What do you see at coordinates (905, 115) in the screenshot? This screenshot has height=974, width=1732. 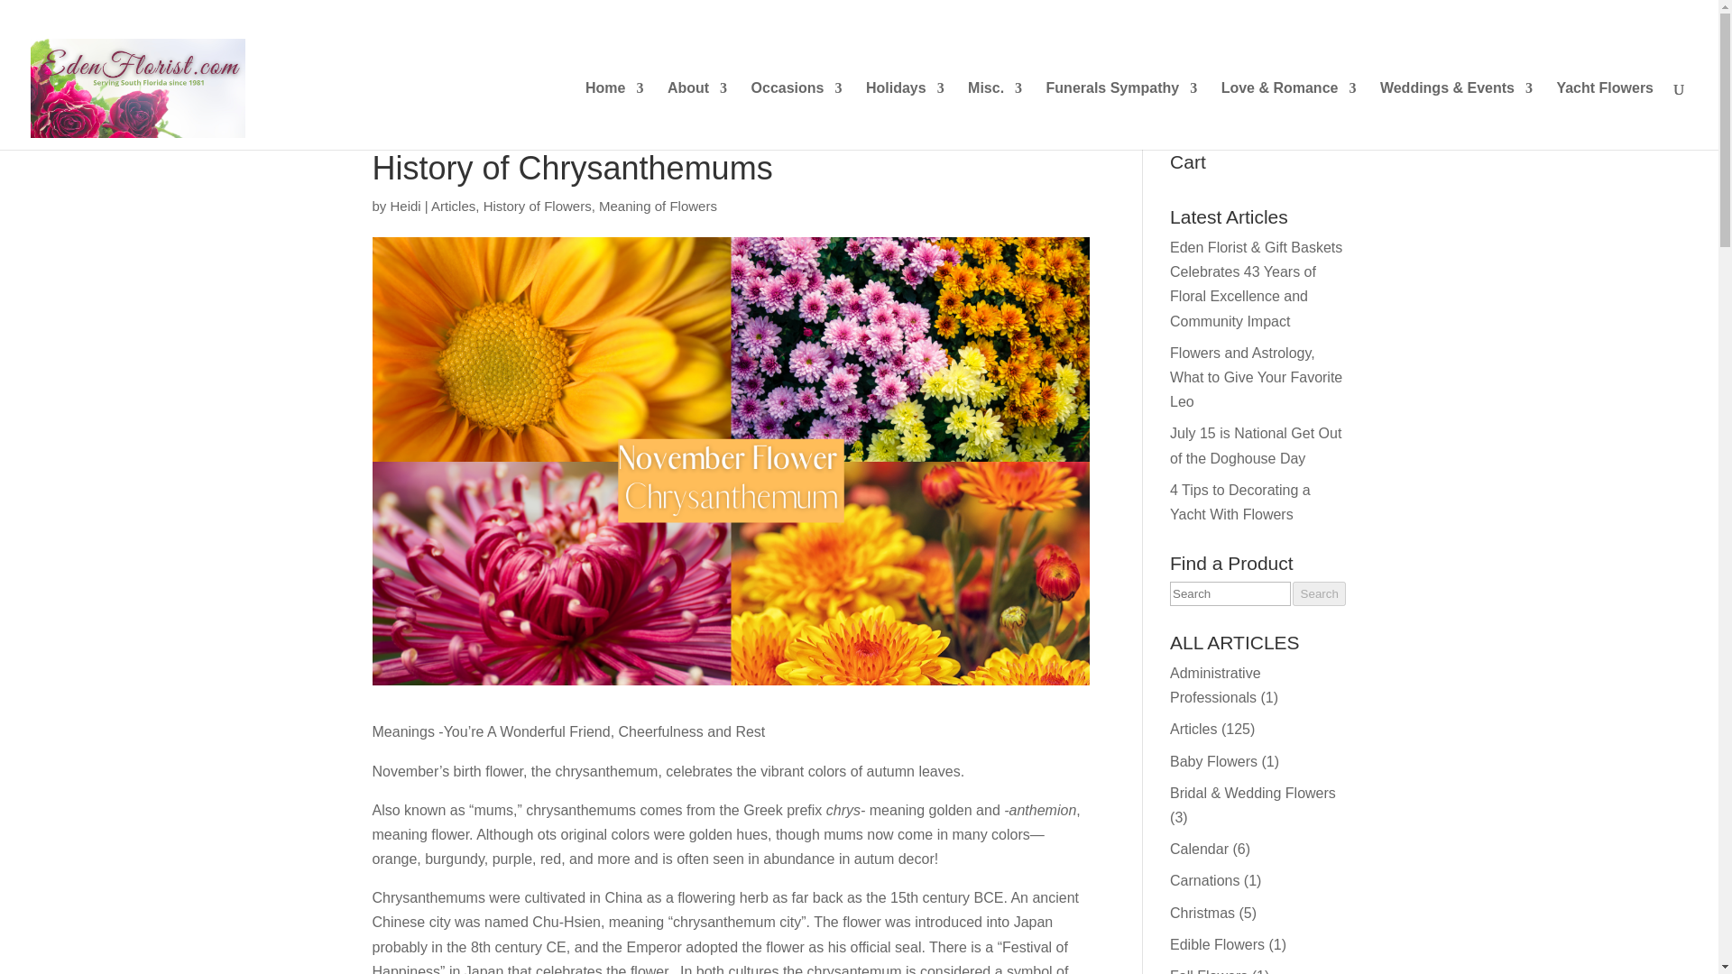 I see `Holidays` at bounding box center [905, 115].